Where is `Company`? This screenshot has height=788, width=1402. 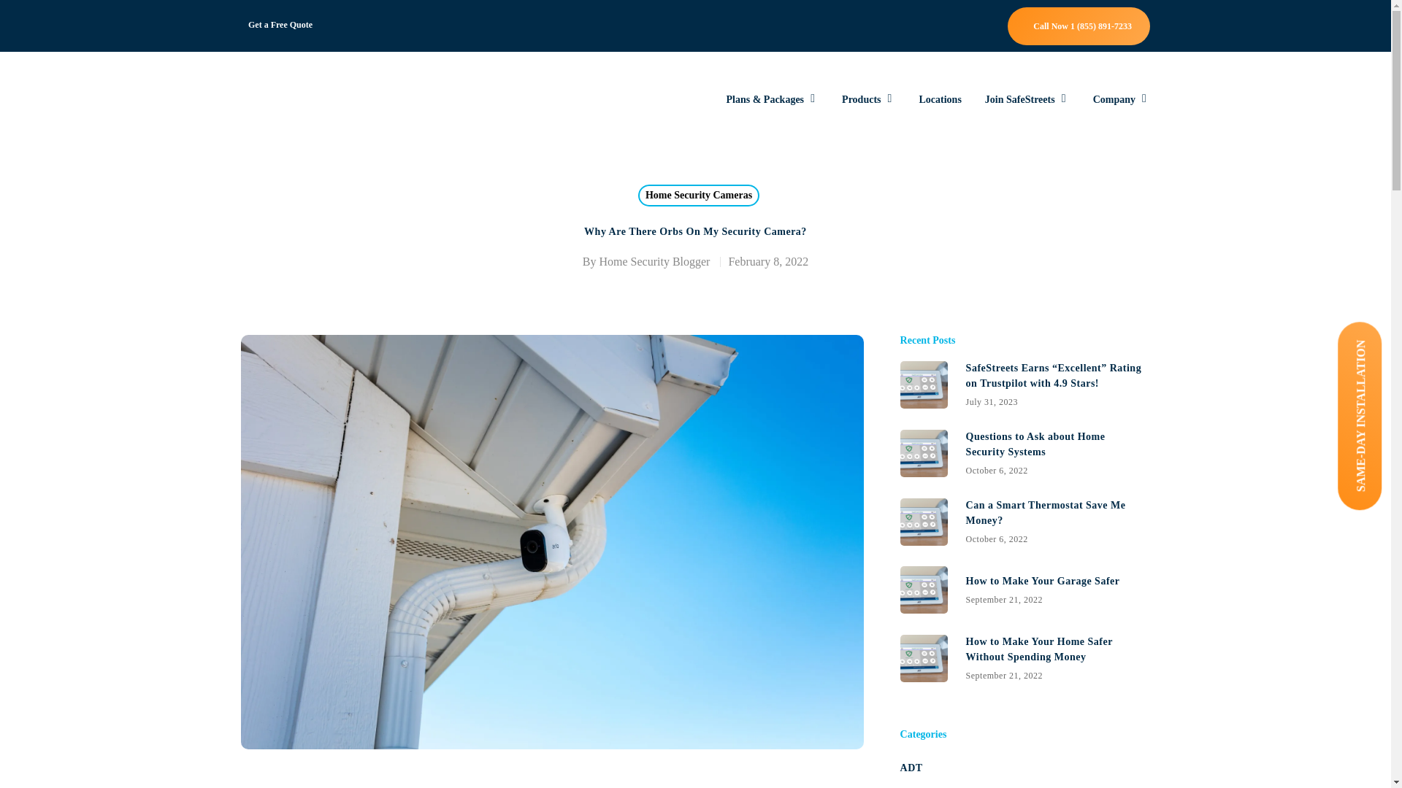 Company is located at coordinates (654, 261).